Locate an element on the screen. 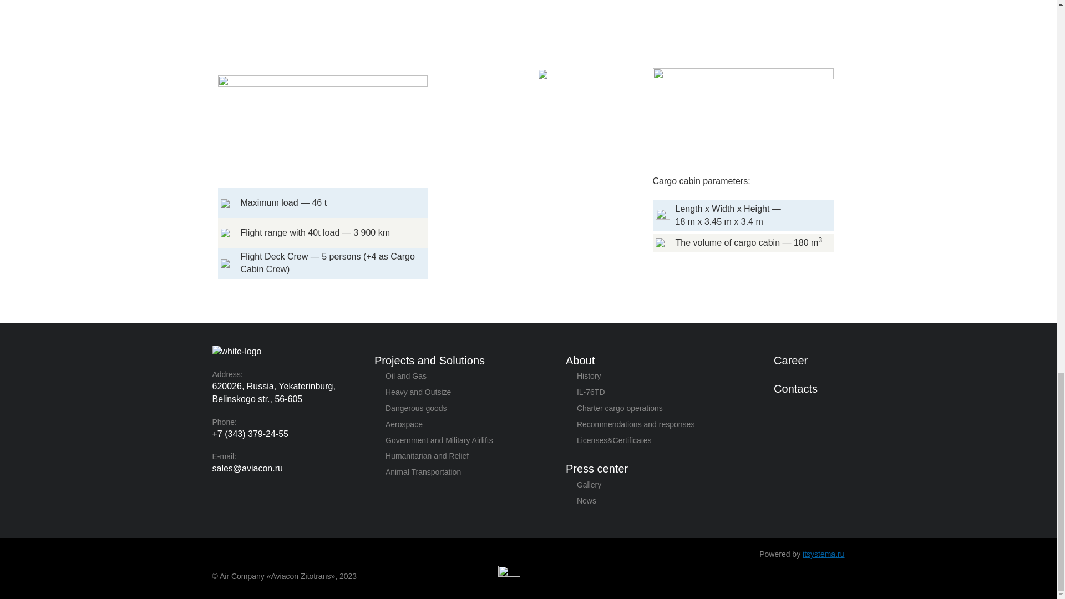  Heavy and Outsize is located at coordinates (418, 392).